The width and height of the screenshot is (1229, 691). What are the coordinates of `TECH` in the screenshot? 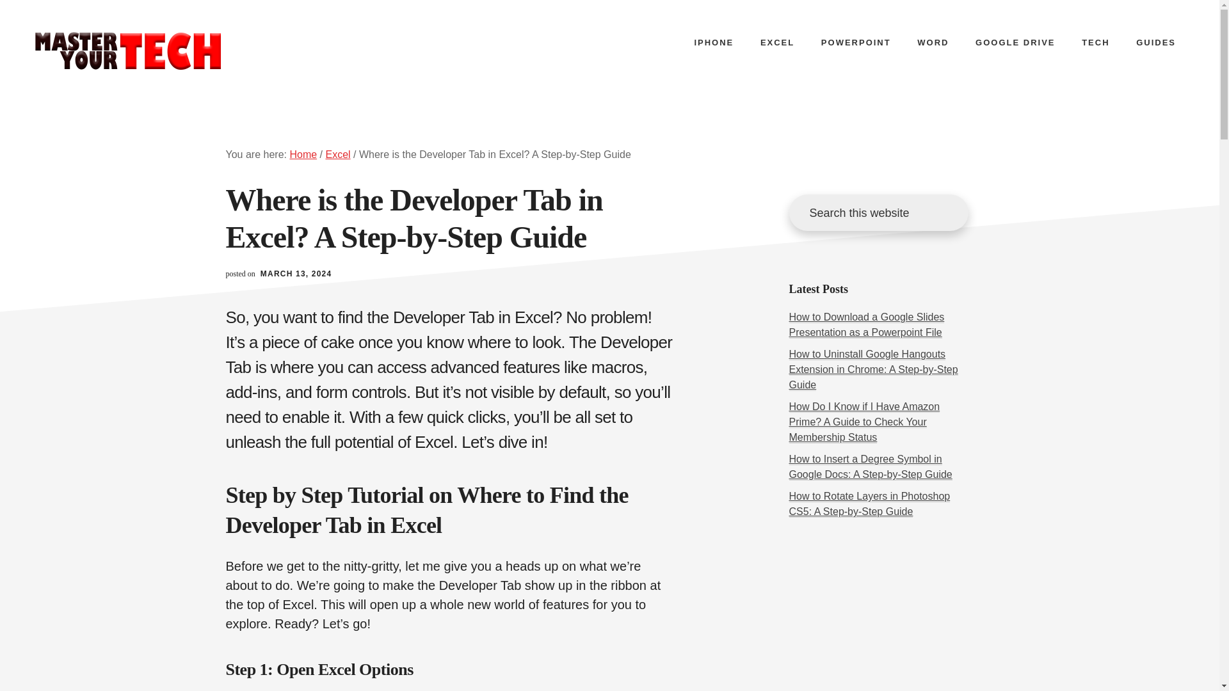 It's located at (1096, 42).